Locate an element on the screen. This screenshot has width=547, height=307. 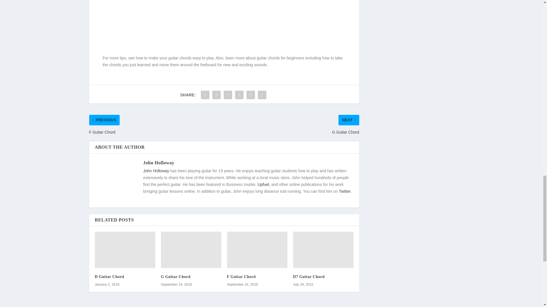
F Guitar Chord is located at coordinates (257, 250).